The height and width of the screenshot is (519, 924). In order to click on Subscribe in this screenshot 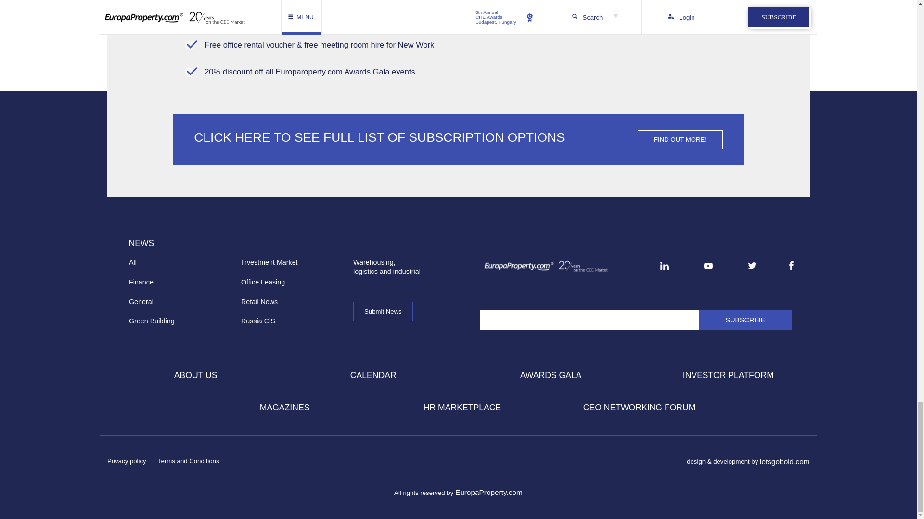, I will do `click(745, 320)`.